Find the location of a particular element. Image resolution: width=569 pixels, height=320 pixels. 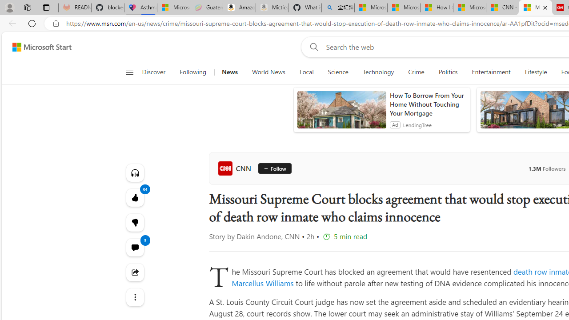

CNN - MSN is located at coordinates (502, 8).